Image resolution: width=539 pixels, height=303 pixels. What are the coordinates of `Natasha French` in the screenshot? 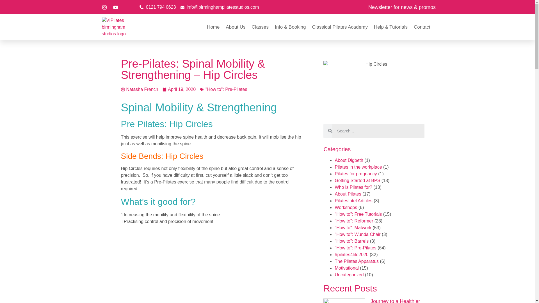 It's located at (139, 89).